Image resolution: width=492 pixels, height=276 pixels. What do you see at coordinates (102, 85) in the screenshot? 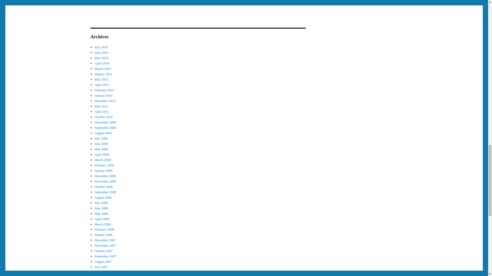
I see `April 2015` at bounding box center [102, 85].